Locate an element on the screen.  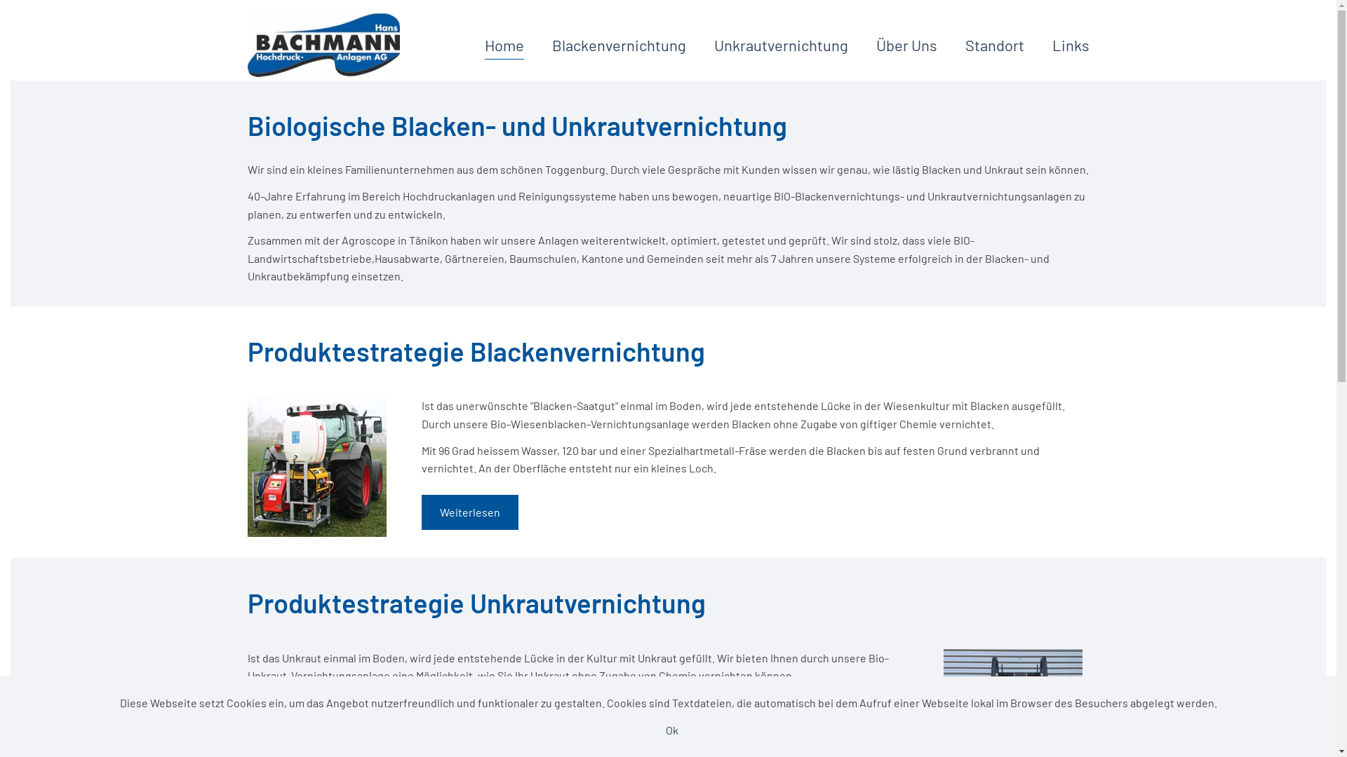
Links is located at coordinates (1071, 46).